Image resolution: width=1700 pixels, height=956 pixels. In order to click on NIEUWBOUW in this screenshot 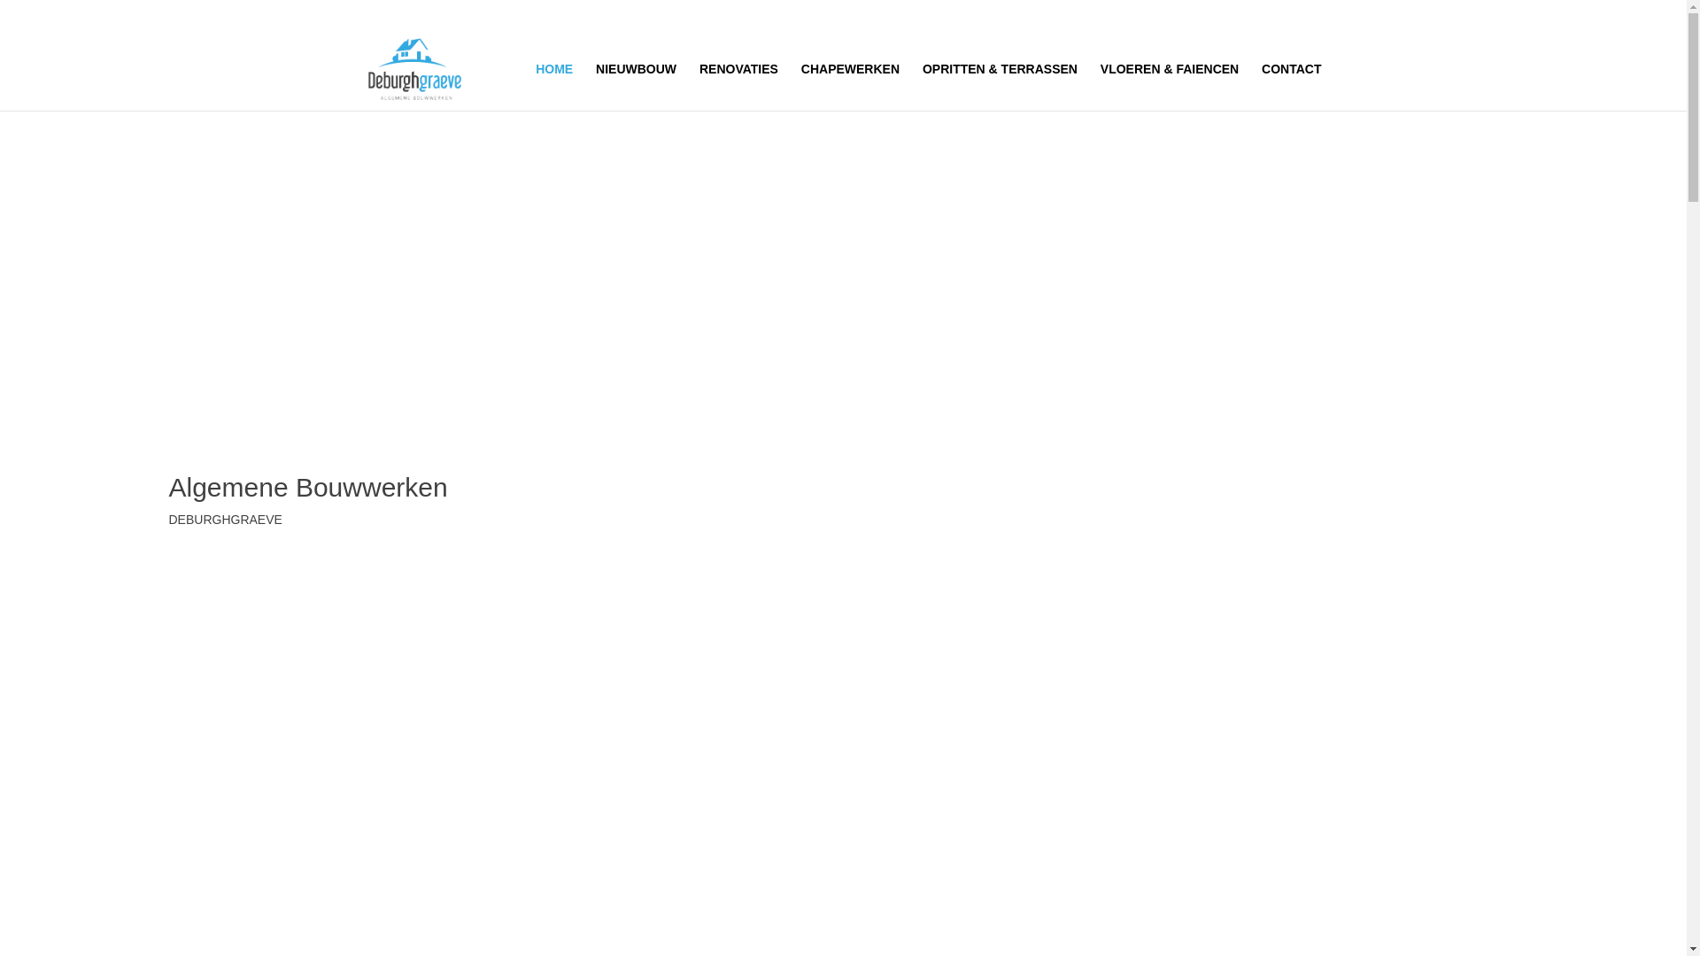, I will do `click(636, 87)`.